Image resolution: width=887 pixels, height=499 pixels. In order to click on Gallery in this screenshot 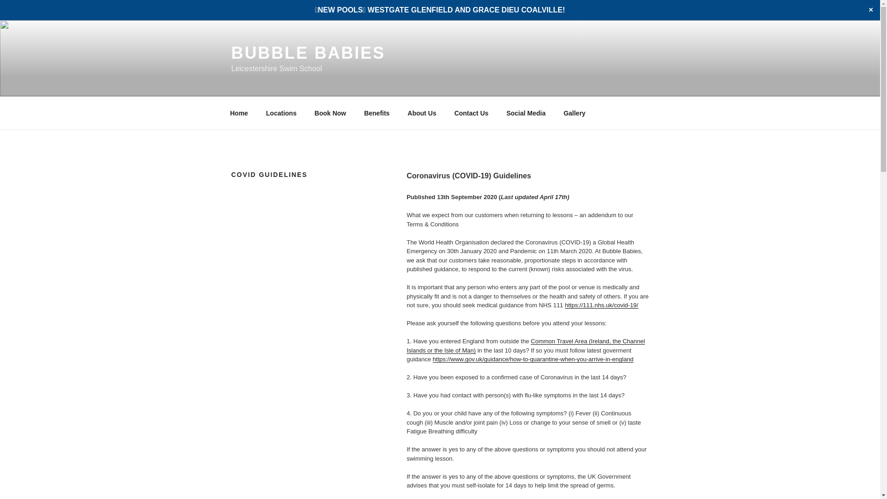, I will do `click(574, 113)`.